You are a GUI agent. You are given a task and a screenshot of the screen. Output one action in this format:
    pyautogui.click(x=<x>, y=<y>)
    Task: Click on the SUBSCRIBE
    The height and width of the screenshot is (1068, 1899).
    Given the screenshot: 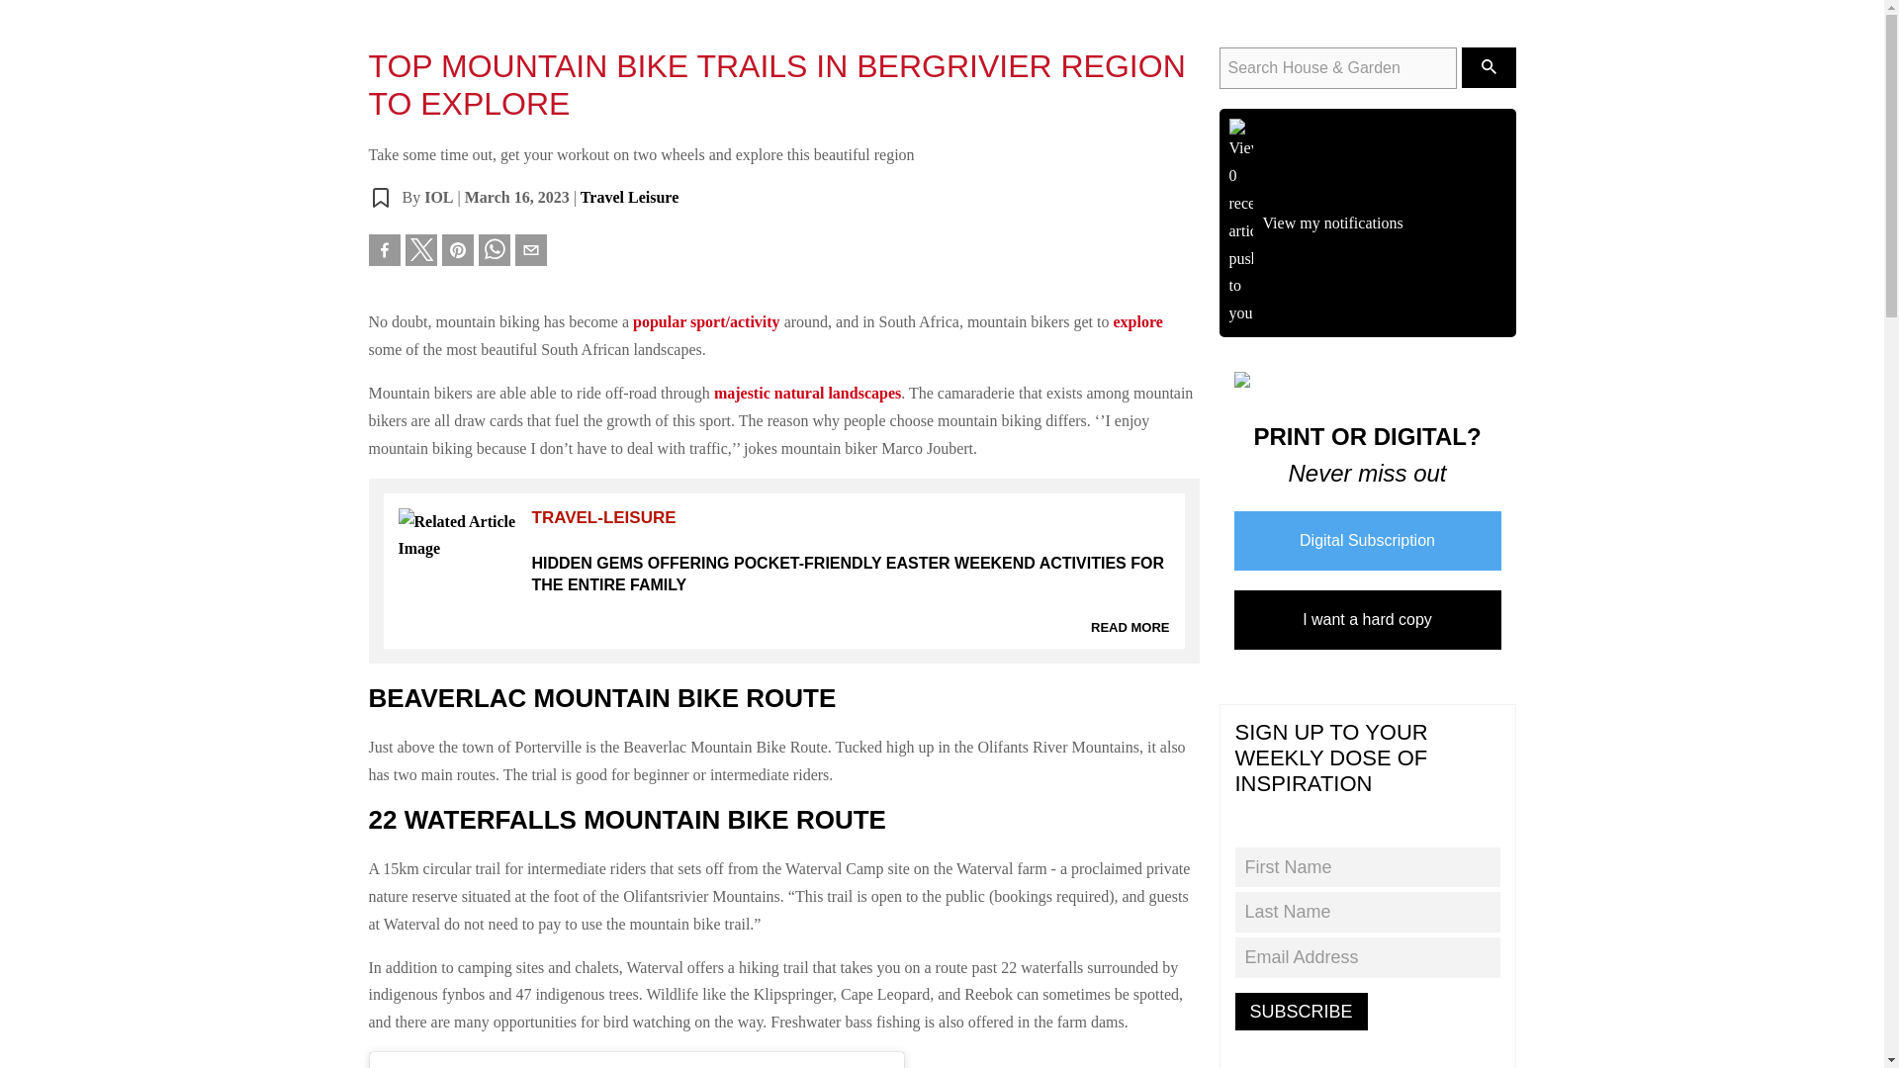 What is the action you would take?
    pyautogui.click(x=1301, y=1012)
    